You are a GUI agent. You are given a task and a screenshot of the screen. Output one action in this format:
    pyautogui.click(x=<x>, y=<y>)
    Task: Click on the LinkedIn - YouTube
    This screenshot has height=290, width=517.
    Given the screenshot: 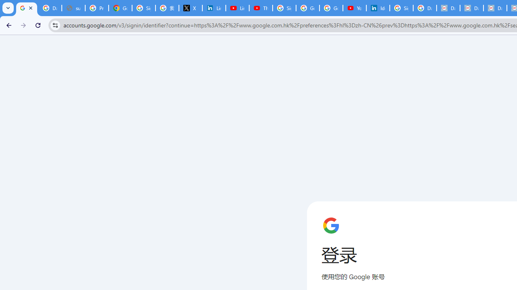 What is the action you would take?
    pyautogui.click(x=237, y=8)
    